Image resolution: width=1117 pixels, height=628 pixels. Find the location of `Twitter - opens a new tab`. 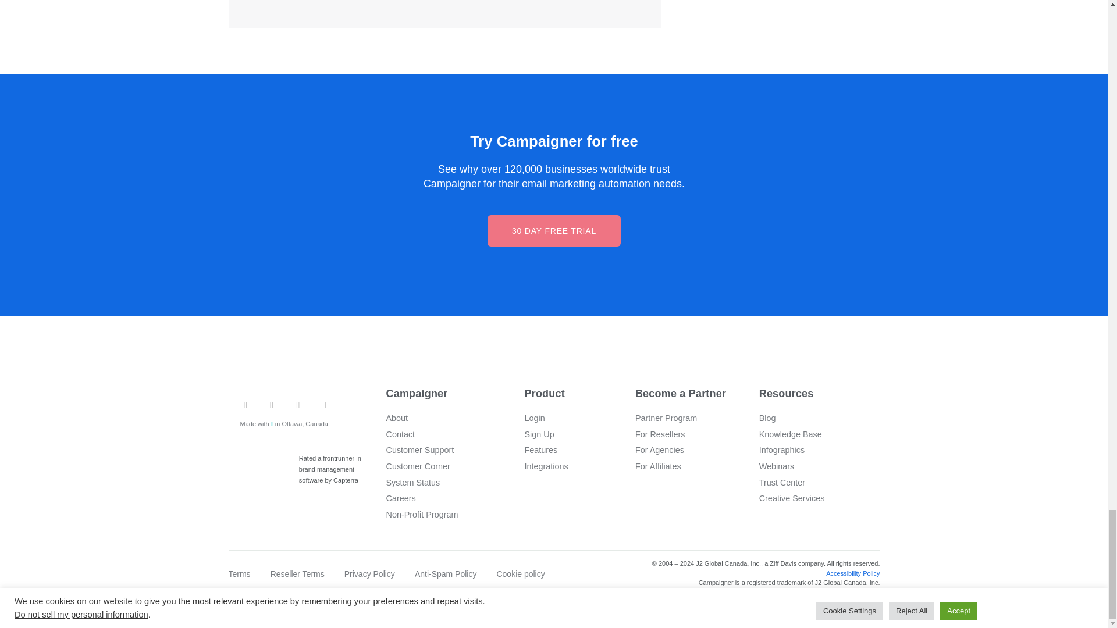

Twitter - opens a new tab is located at coordinates (245, 405).